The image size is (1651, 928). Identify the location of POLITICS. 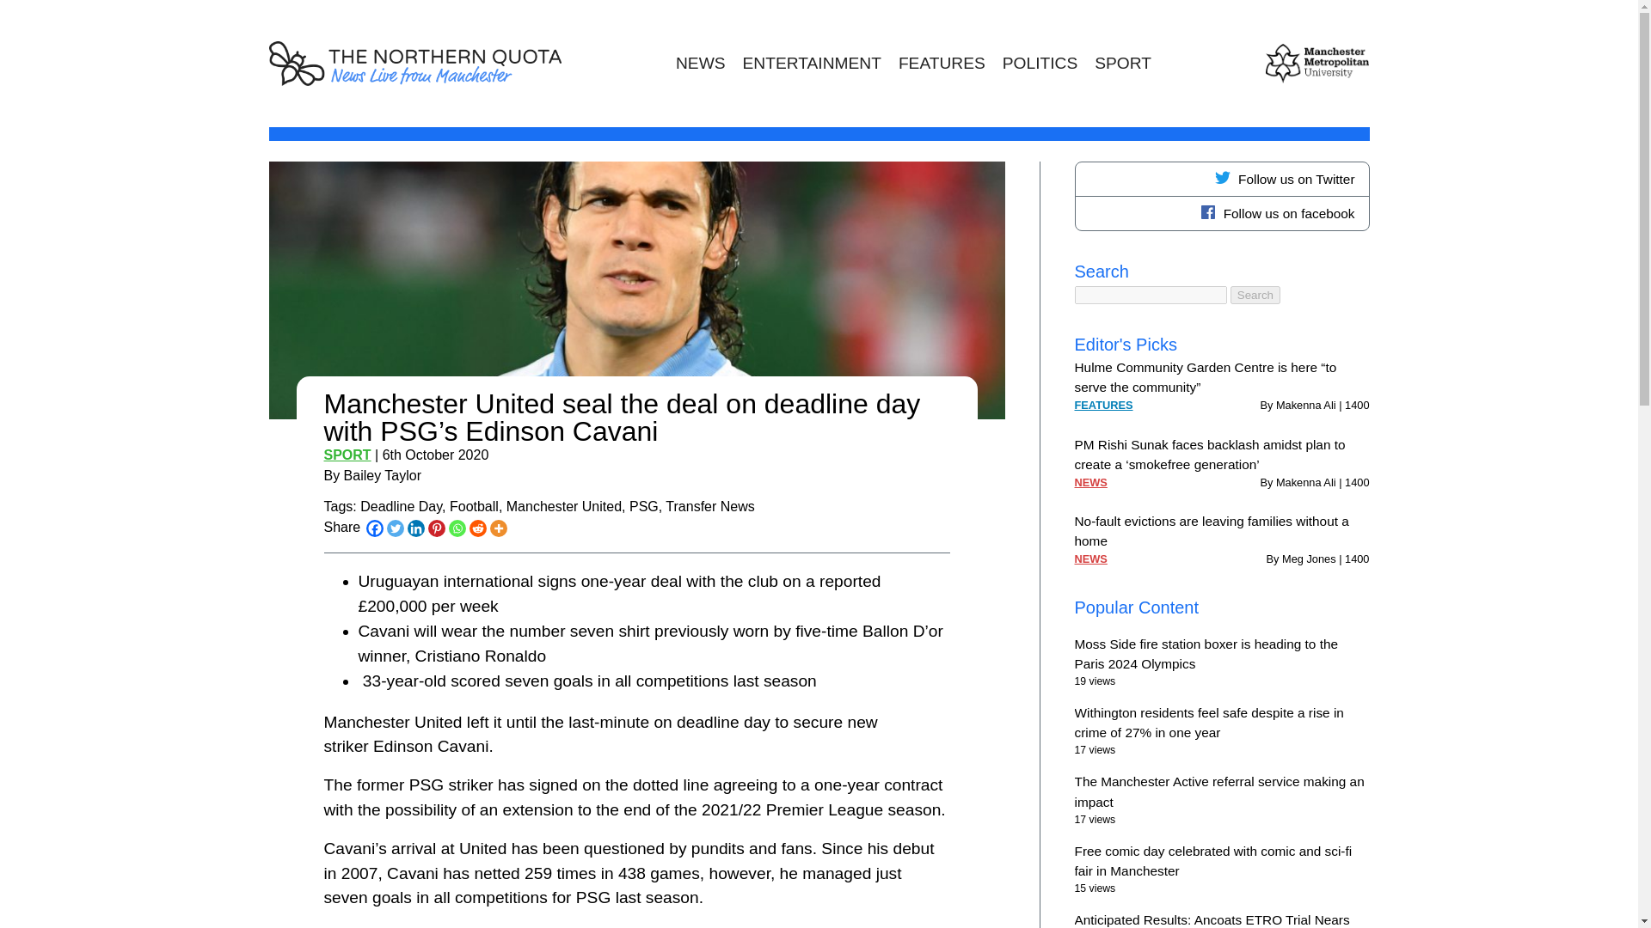
(1040, 64).